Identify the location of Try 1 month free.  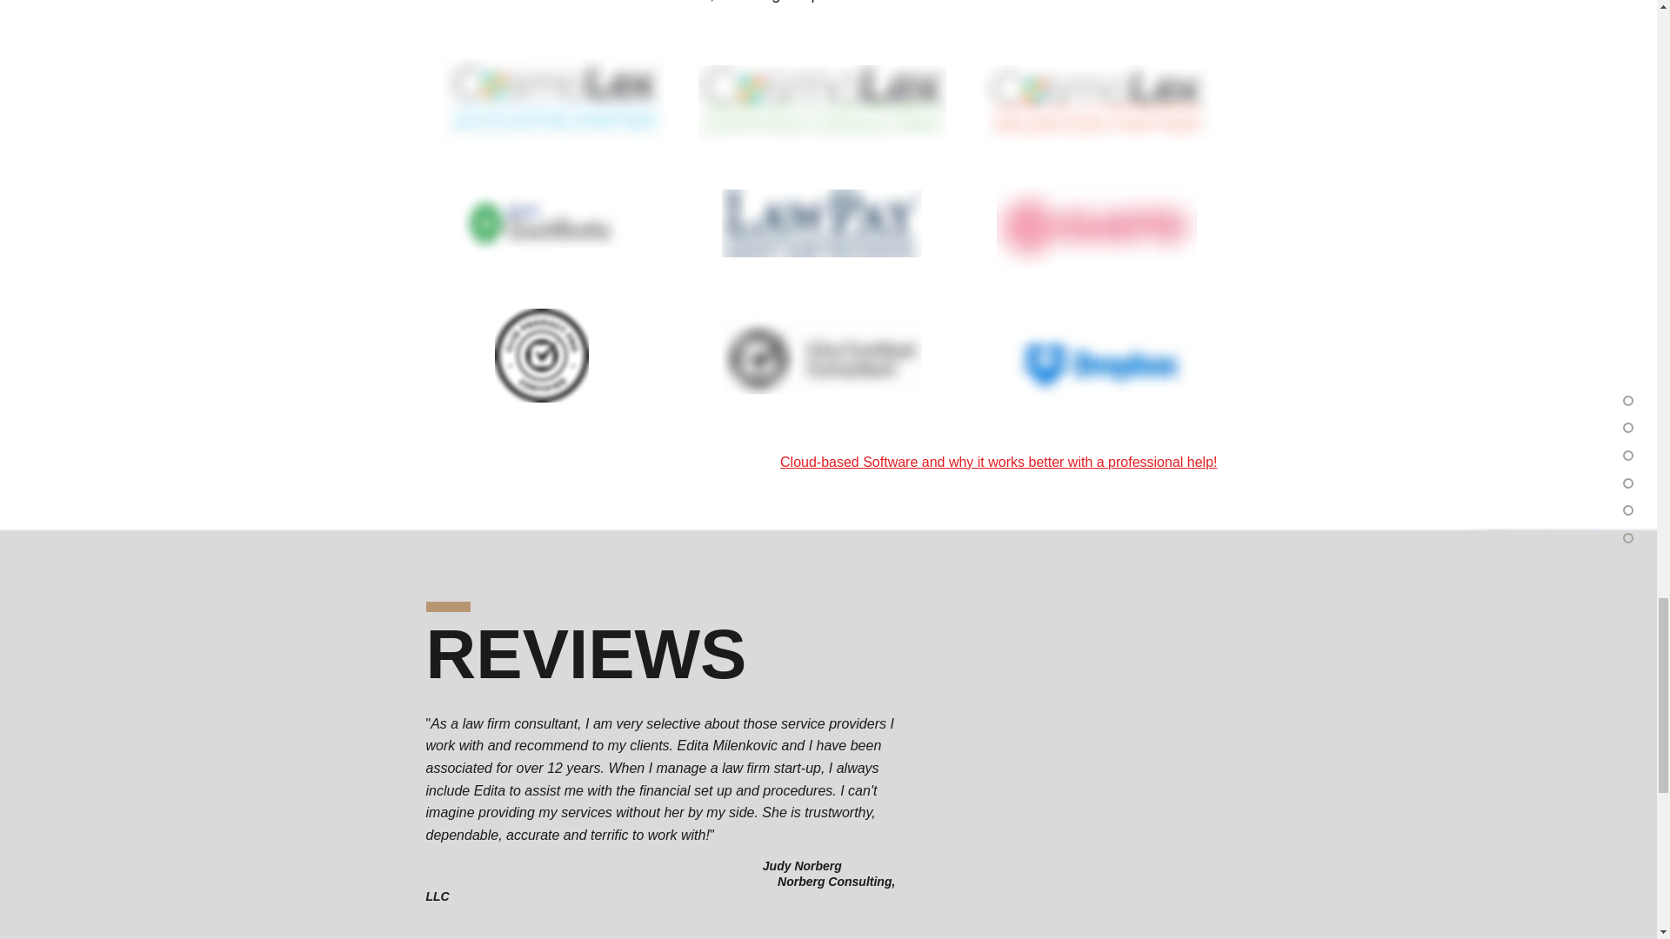
(541, 355).